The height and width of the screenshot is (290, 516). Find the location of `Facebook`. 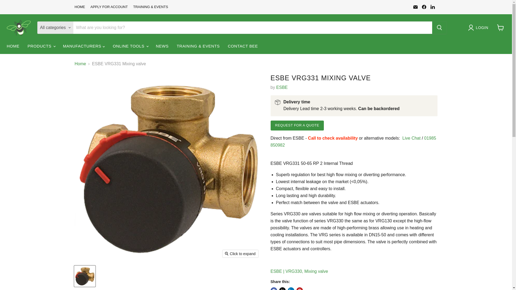

Facebook is located at coordinates (424, 7).